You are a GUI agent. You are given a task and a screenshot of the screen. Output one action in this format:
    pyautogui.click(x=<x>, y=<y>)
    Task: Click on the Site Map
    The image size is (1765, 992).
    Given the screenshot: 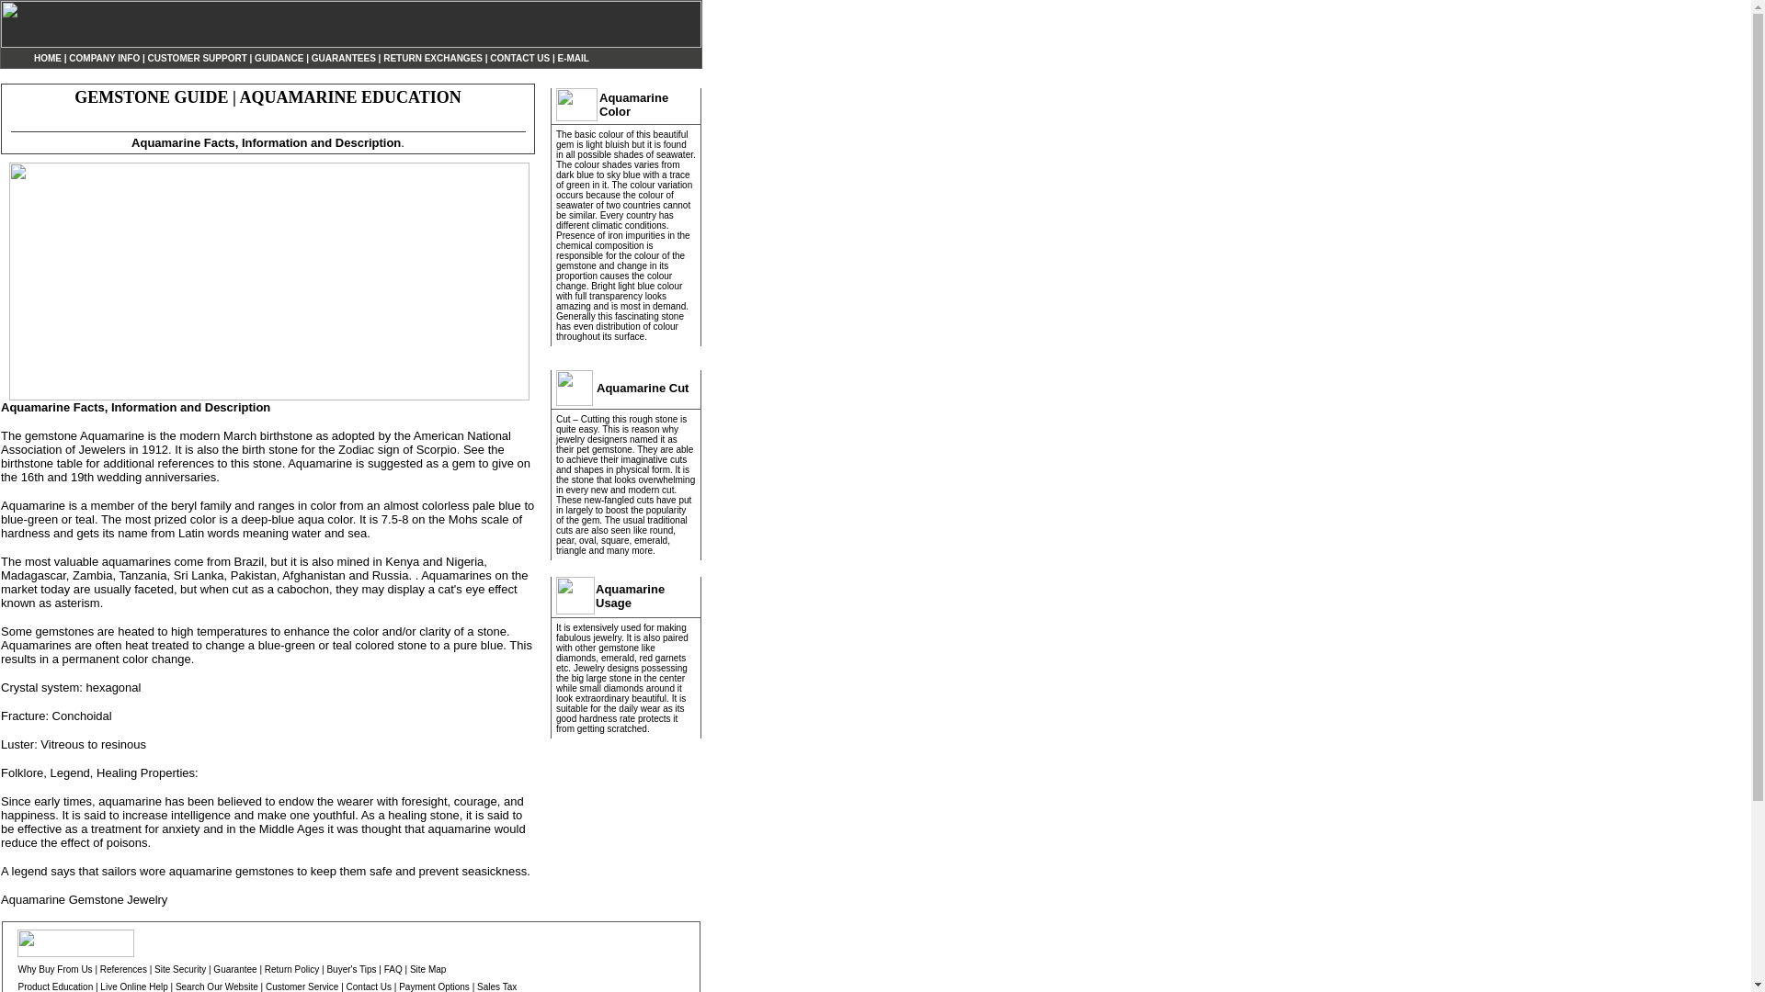 What is the action you would take?
    pyautogui.click(x=427, y=967)
    